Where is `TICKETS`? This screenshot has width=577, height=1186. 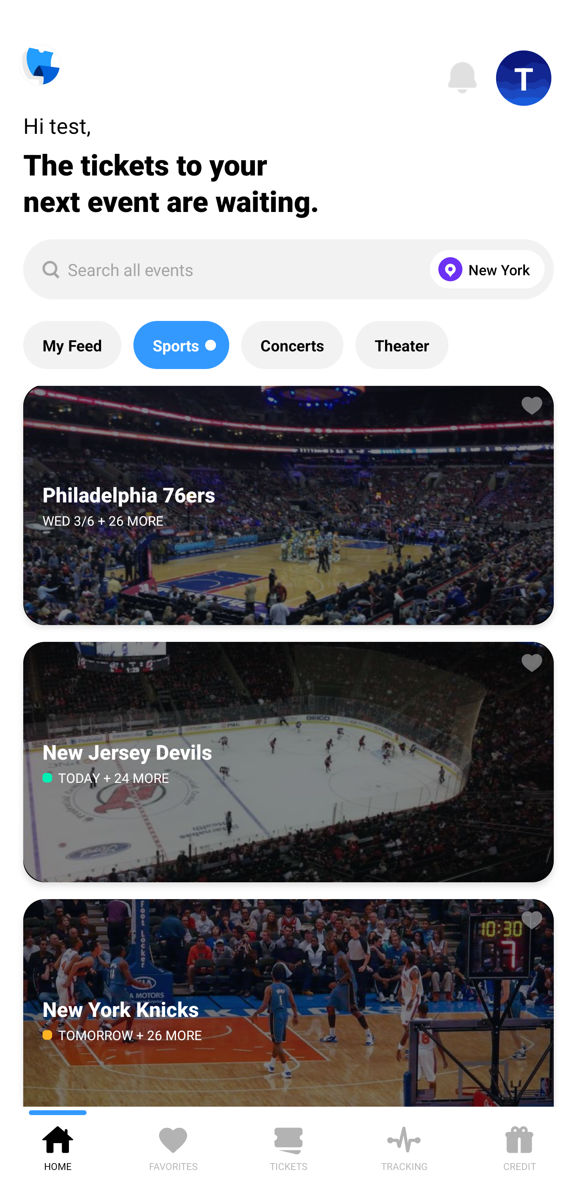
TICKETS is located at coordinates (288, 1146).